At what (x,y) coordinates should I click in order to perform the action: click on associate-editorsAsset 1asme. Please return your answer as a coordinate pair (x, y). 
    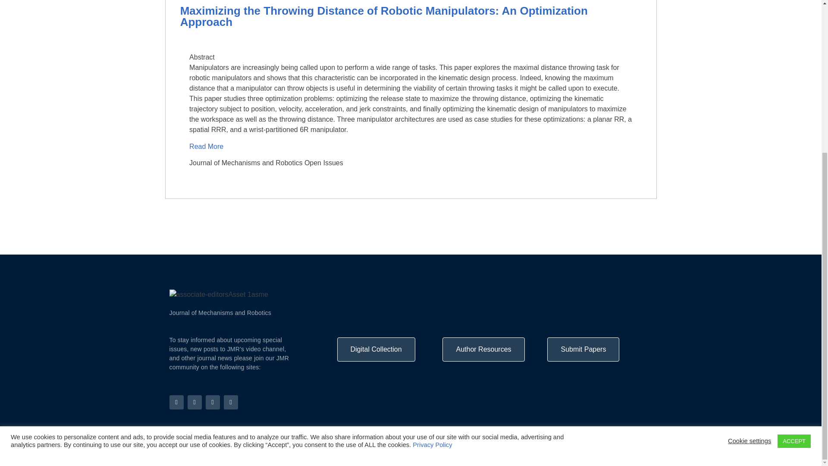
    Looking at the image, I should click on (218, 294).